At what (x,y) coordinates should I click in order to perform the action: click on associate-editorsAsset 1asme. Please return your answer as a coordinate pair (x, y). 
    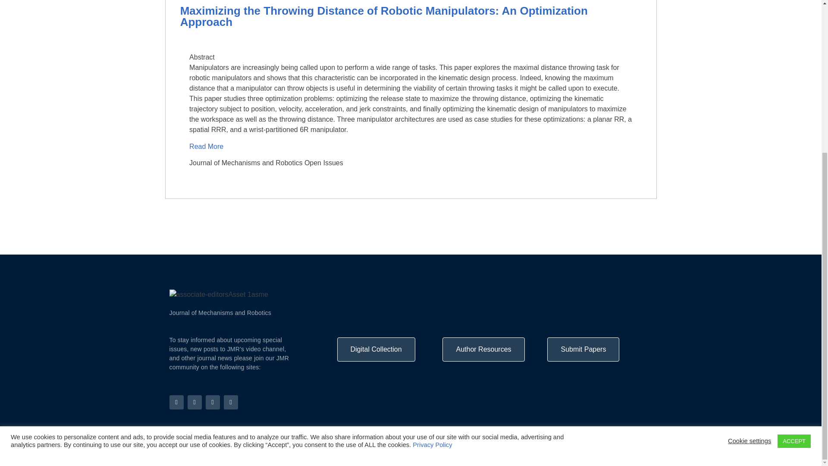
    Looking at the image, I should click on (218, 294).